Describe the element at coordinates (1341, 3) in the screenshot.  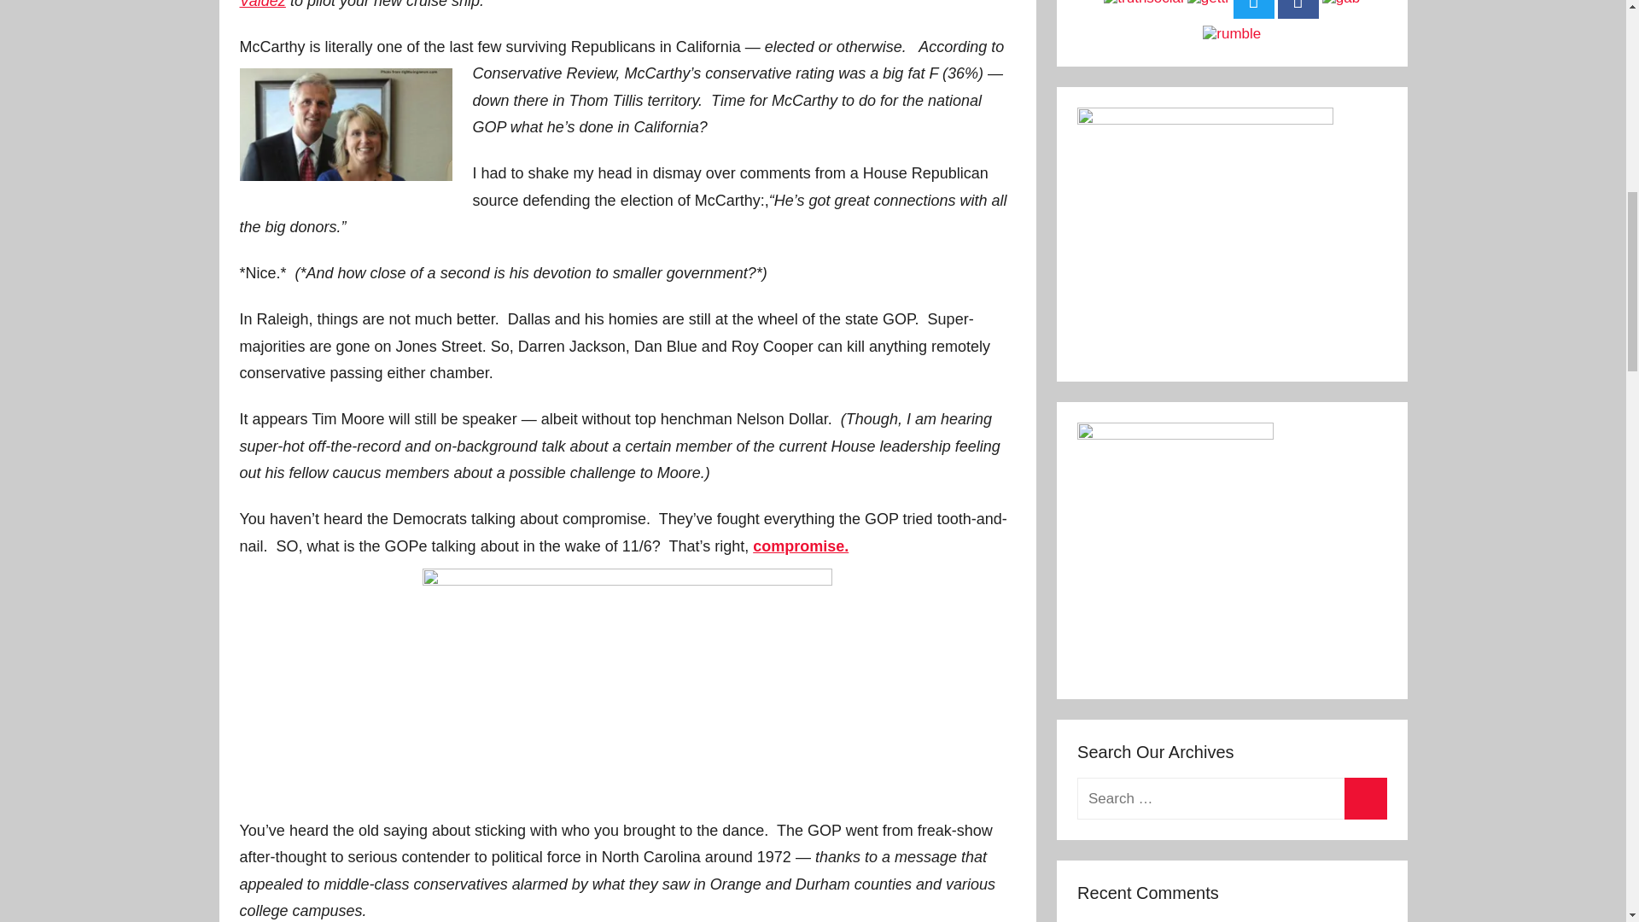
I see `gab` at that location.